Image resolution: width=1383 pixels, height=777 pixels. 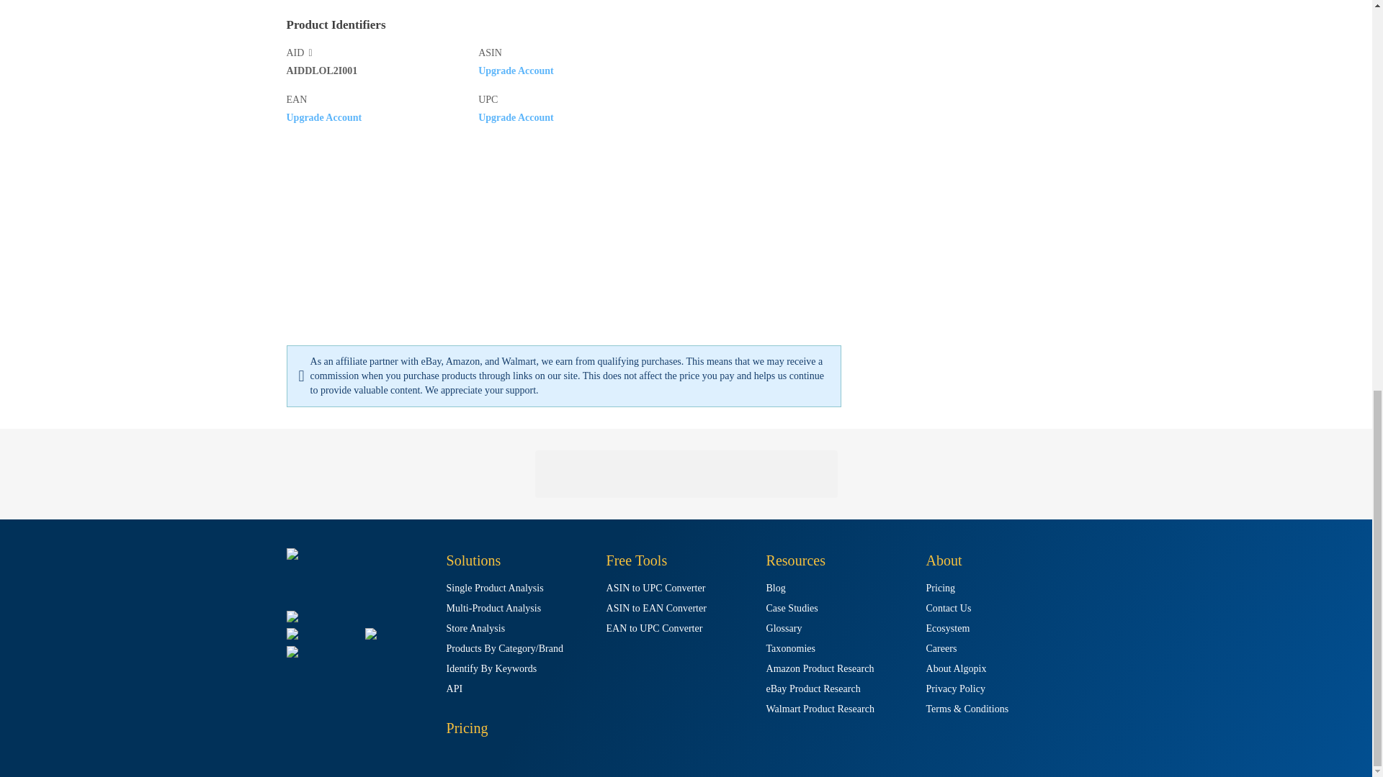 What do you see at coordinates (324, 117) in the screenshot?
I see `Upgrade Account` at bounding box center [324, 117].